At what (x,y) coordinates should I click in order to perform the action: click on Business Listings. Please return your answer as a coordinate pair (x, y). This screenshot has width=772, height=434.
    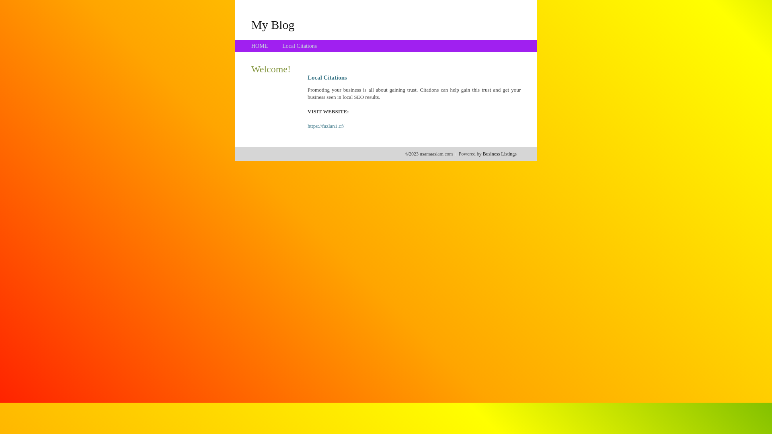
    Looking at the image, I should click on (500, 154).